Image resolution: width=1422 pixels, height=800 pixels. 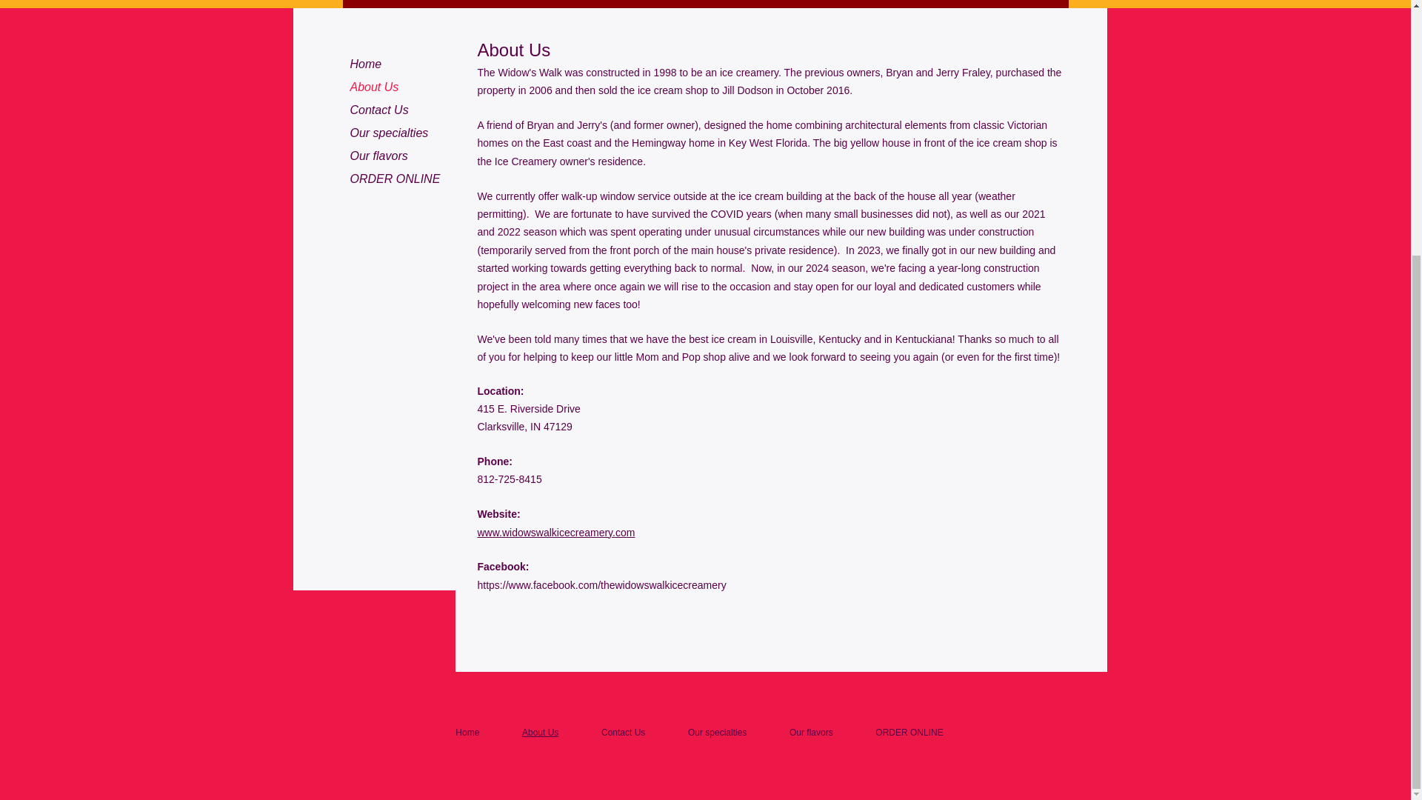 What do you see at coordinates (717, 732) in the screenshot?
I see `Our specialties` at bounding box center [717, 732].